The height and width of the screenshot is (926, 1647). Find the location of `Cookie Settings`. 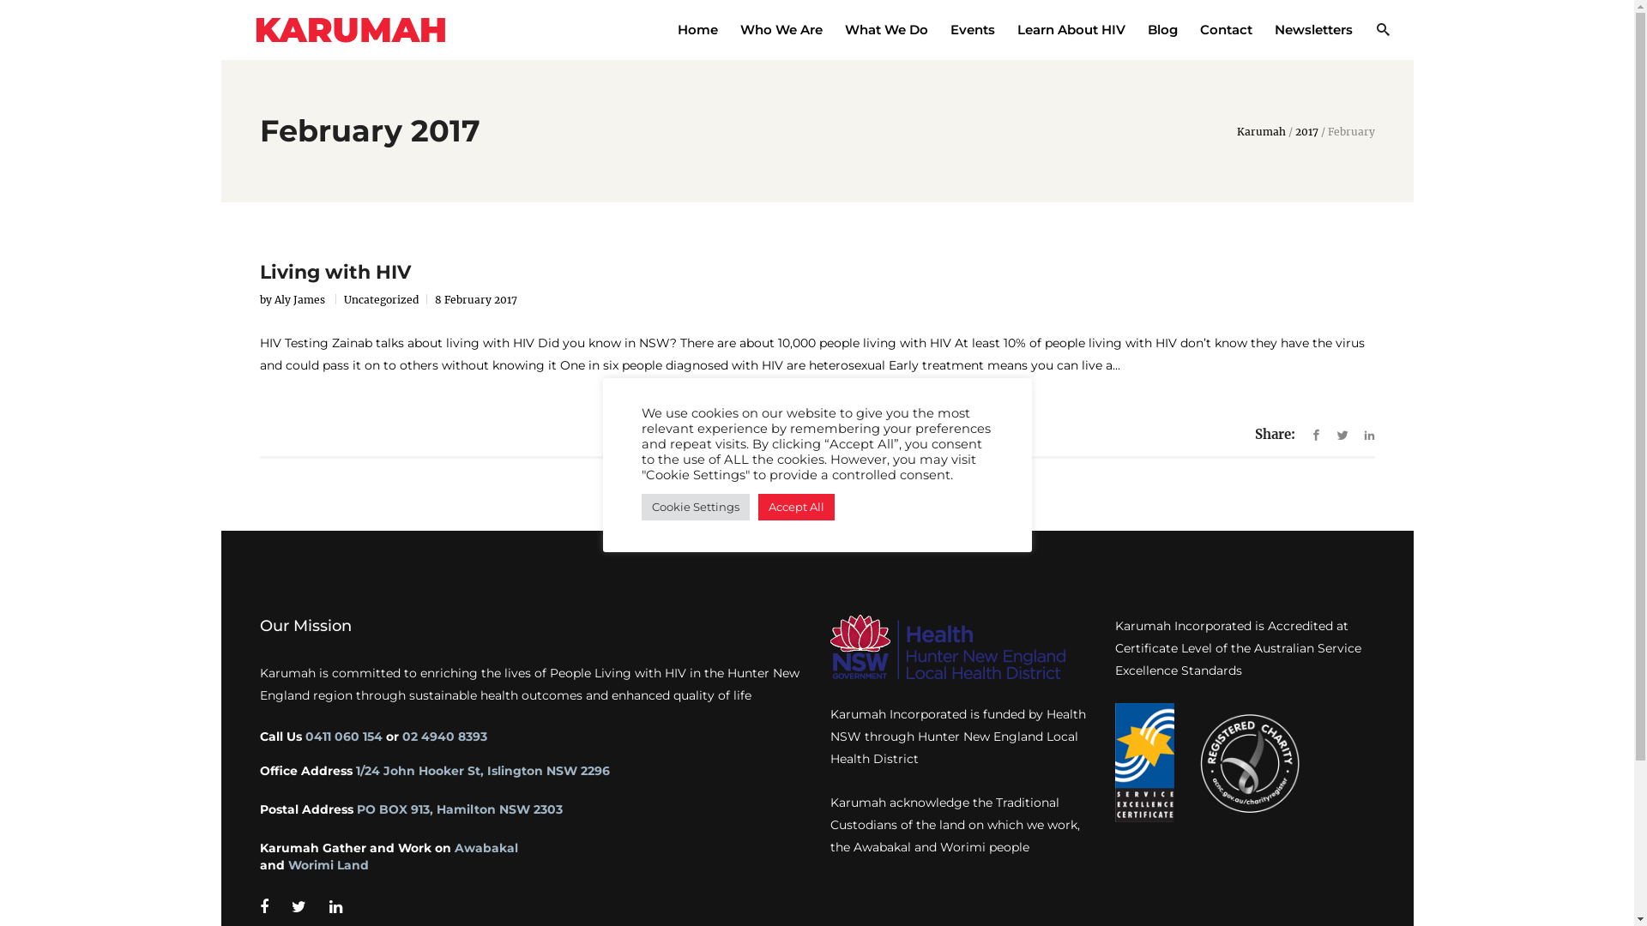

Cookie Settings is located at coordinates (696, 508).